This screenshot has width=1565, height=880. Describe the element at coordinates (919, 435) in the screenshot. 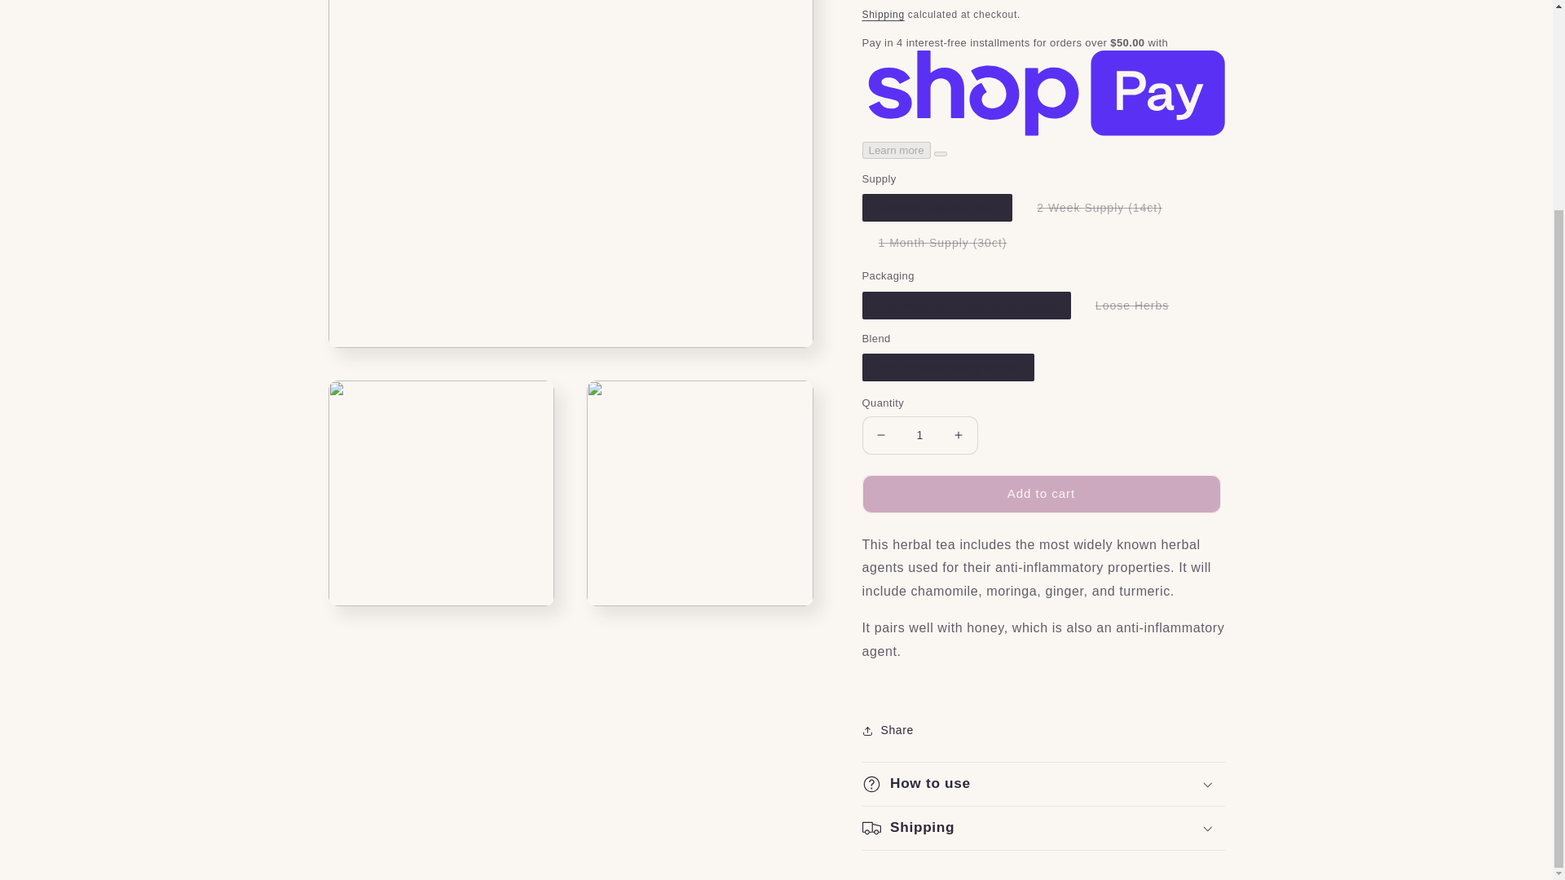

I see `1` at that location.